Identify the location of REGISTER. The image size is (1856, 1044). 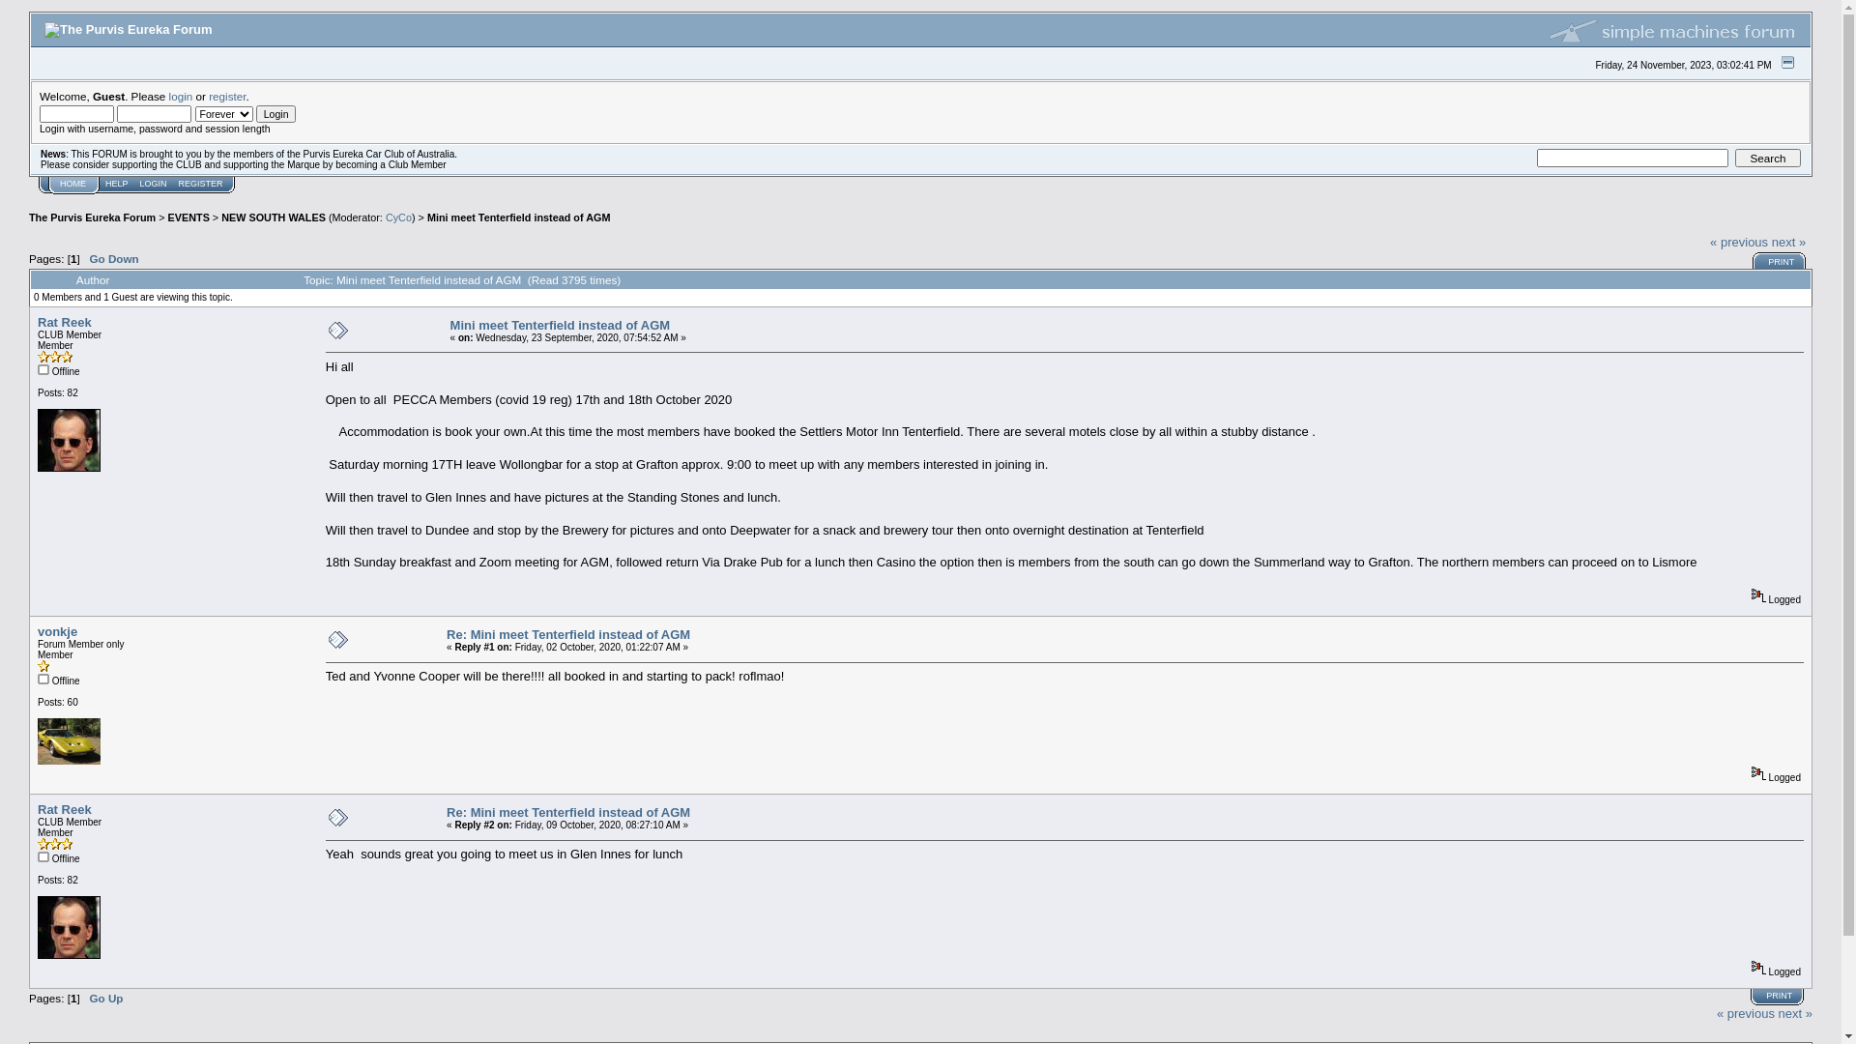
(201, 184).